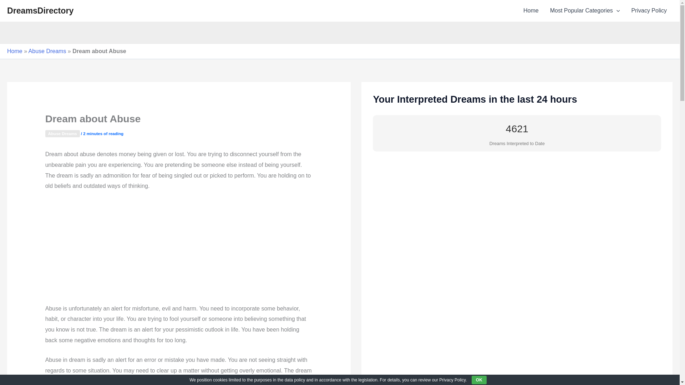 The height and width of the screenshot is (385, 685). What do you see at coordinates (649, 11) in the screenshot?
I see `Privacy Policy` at bounding box center [649, 11].